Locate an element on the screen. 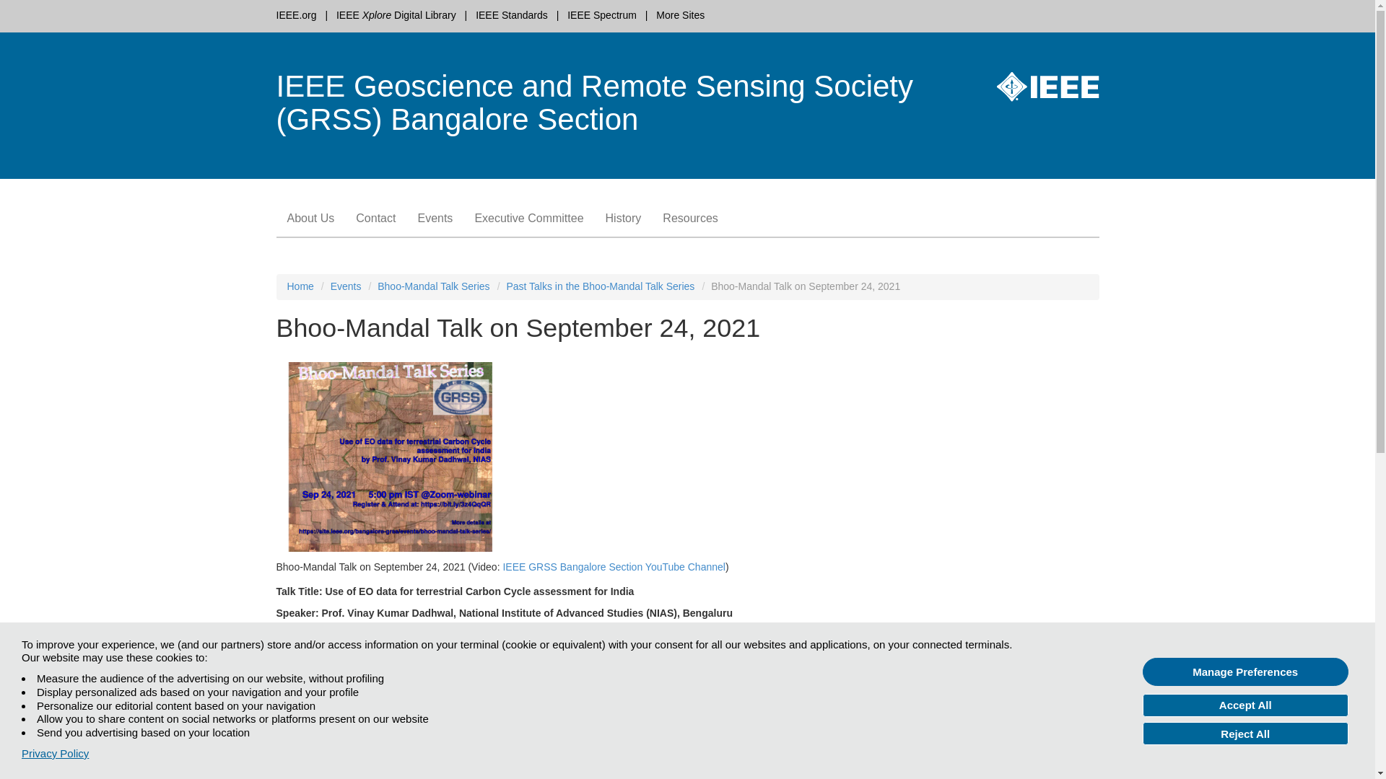 The height and width of the screenshot is (779, 1386). Past Talks in the Bhoo-Mandal Talk Series is located at coordinates (599, 286).